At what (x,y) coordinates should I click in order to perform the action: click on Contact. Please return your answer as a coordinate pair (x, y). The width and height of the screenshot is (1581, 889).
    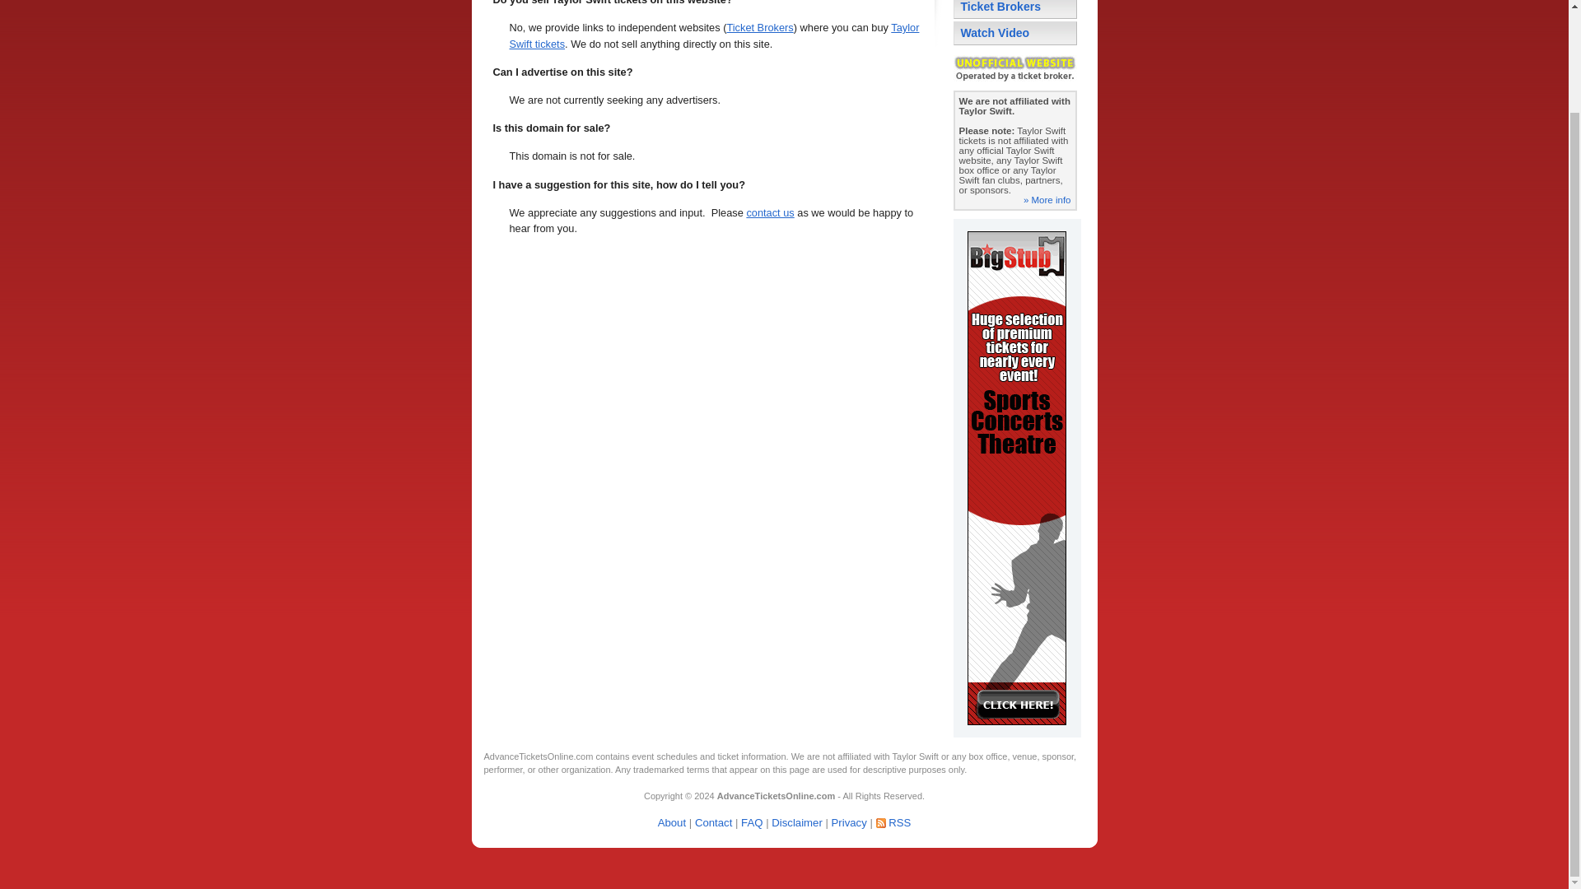
    Looking at the image, I should click on (713, 822).